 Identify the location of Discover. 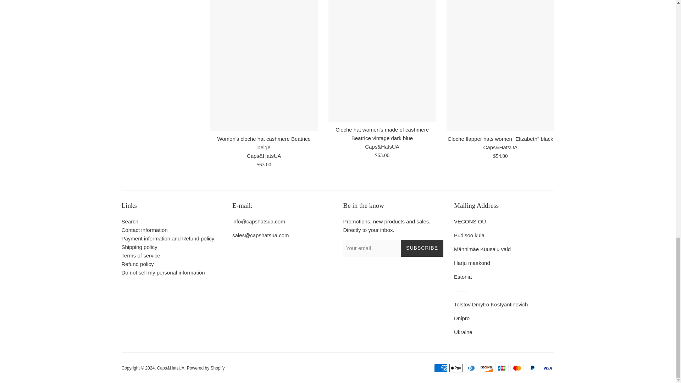
(486, 368).